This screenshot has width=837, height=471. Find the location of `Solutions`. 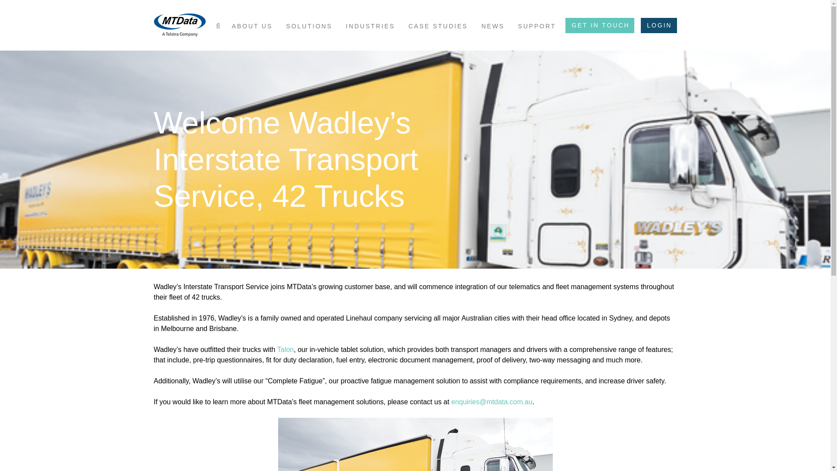

Solutions is located at coordinates (309, 26).